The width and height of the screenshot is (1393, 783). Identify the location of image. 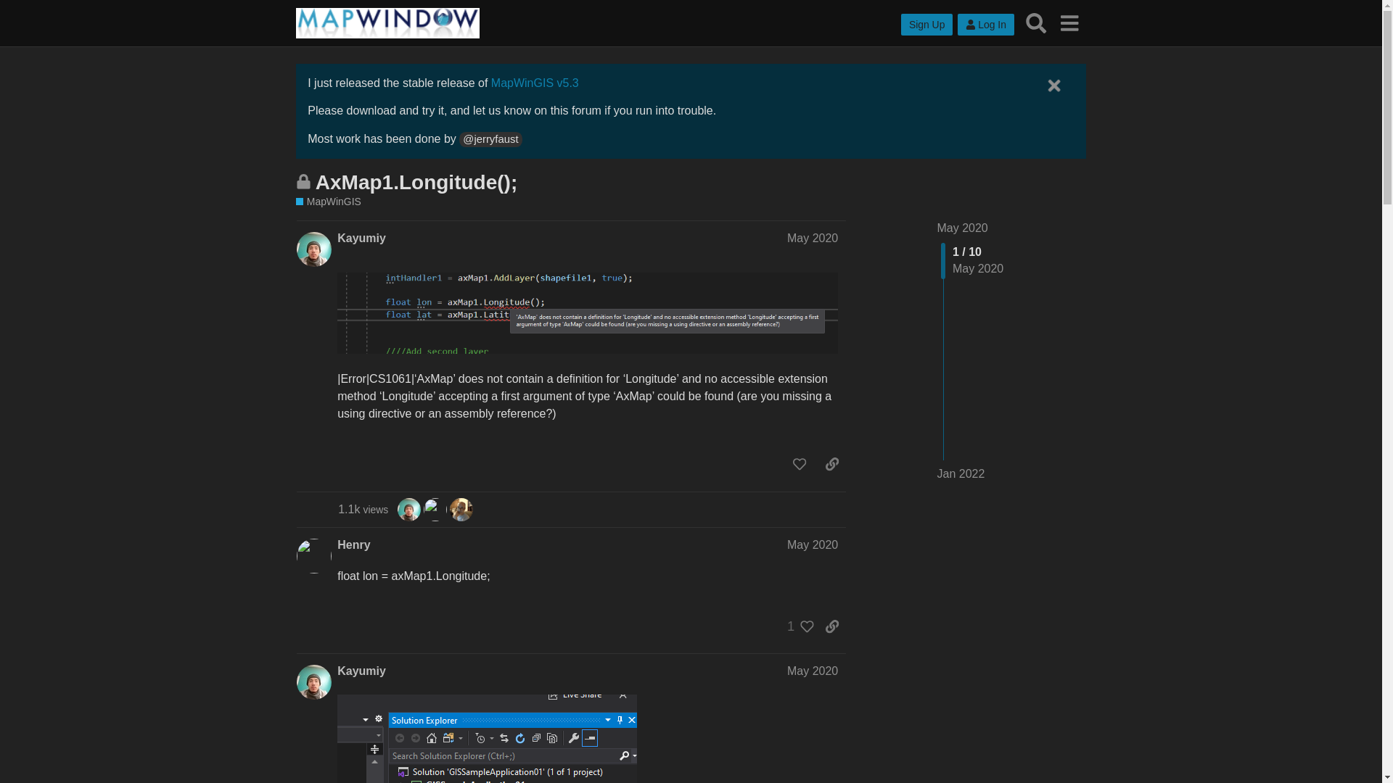
(588, 313).